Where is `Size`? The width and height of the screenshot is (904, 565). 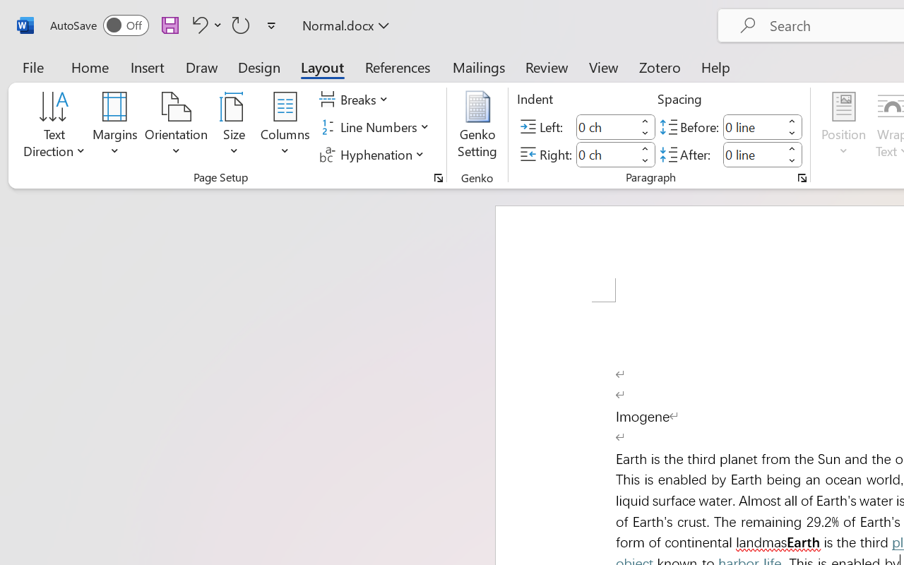
Size is located at coordinates (234, 127).